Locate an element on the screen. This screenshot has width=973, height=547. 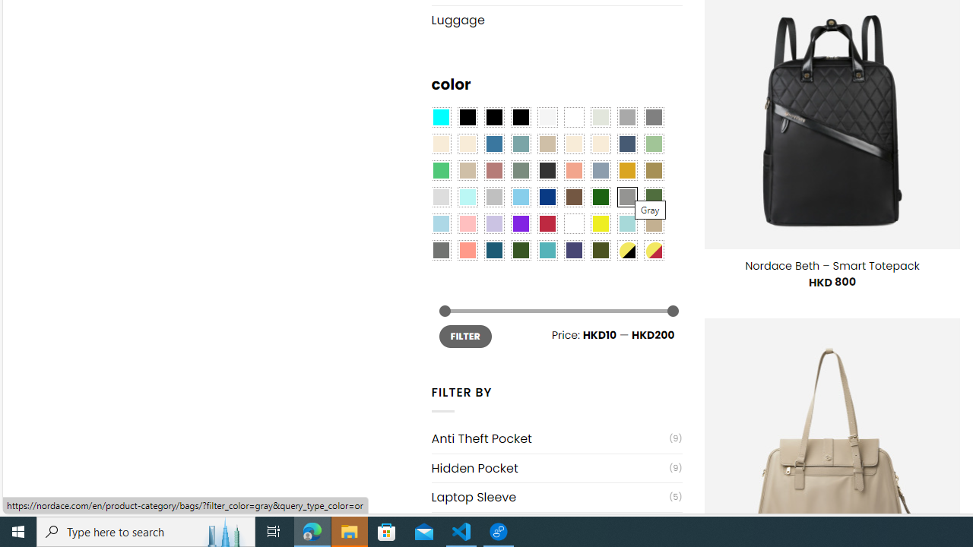
Peach Pink is located at coordinates (467, 250).